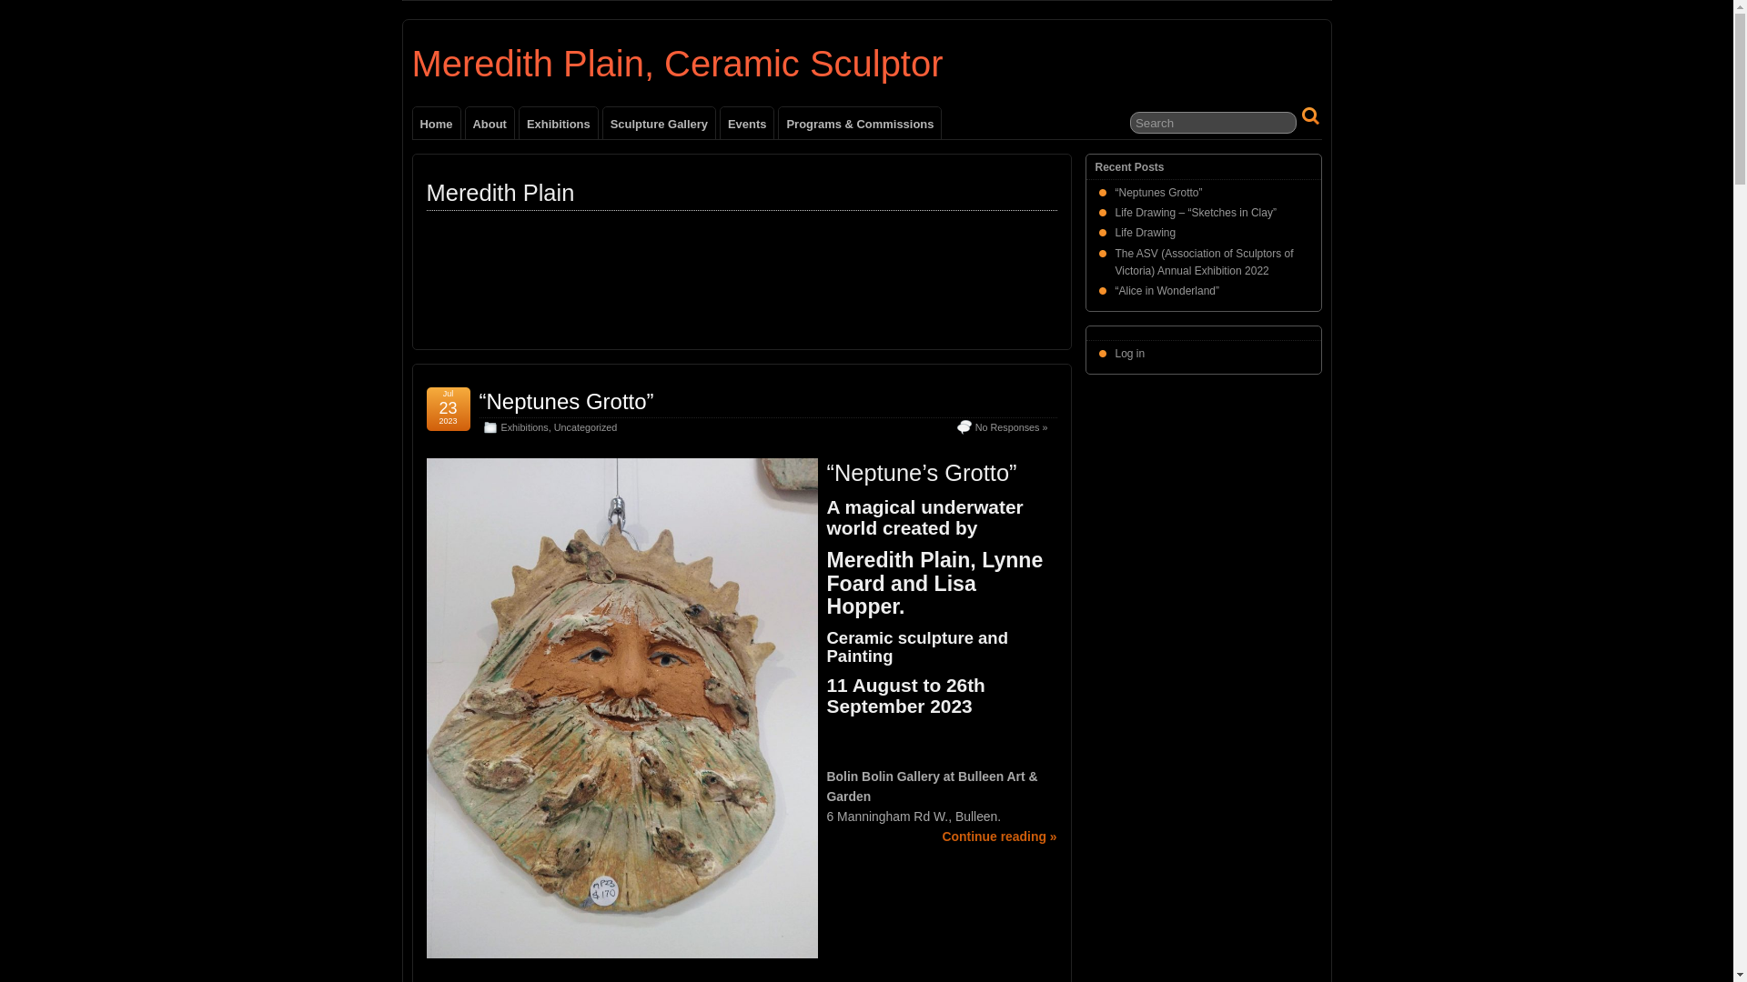  Describe the element at coordinates (490, 124) in the screenshot. I see `About` at that location.